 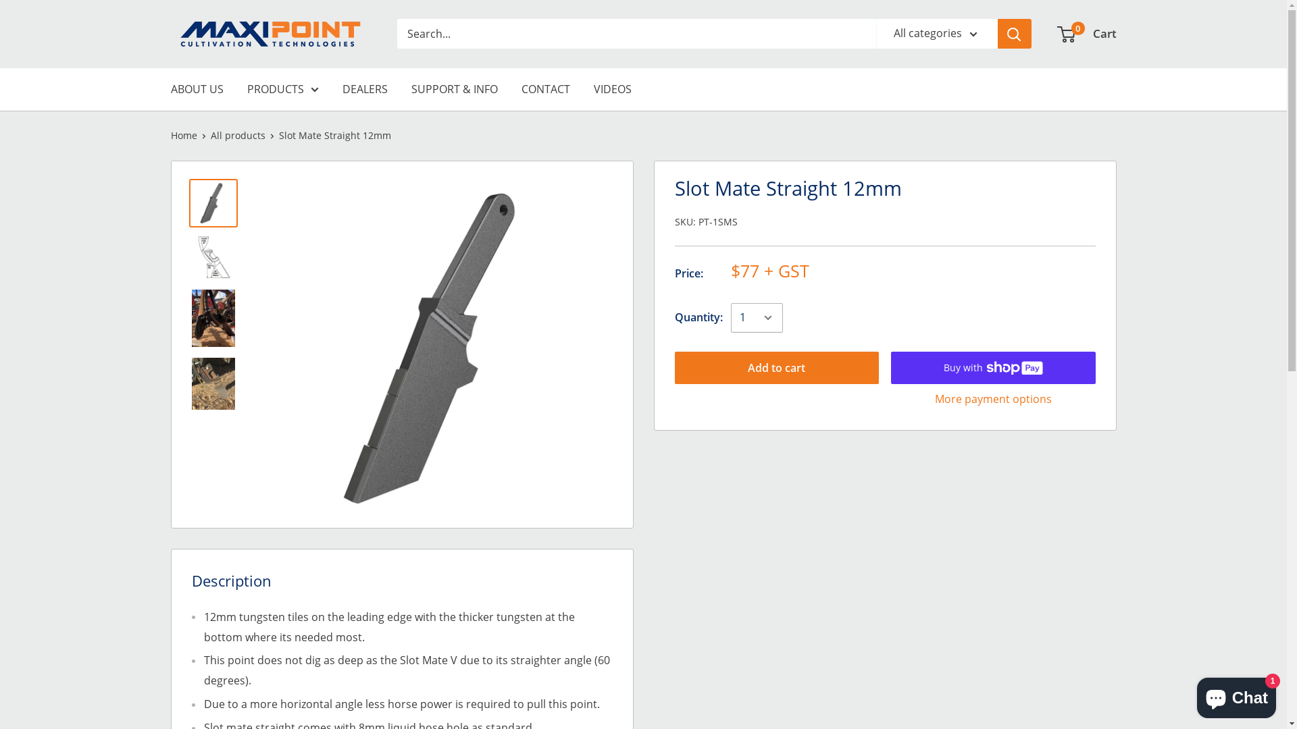 I want to click on More payment options, so click(x=993, y=400).